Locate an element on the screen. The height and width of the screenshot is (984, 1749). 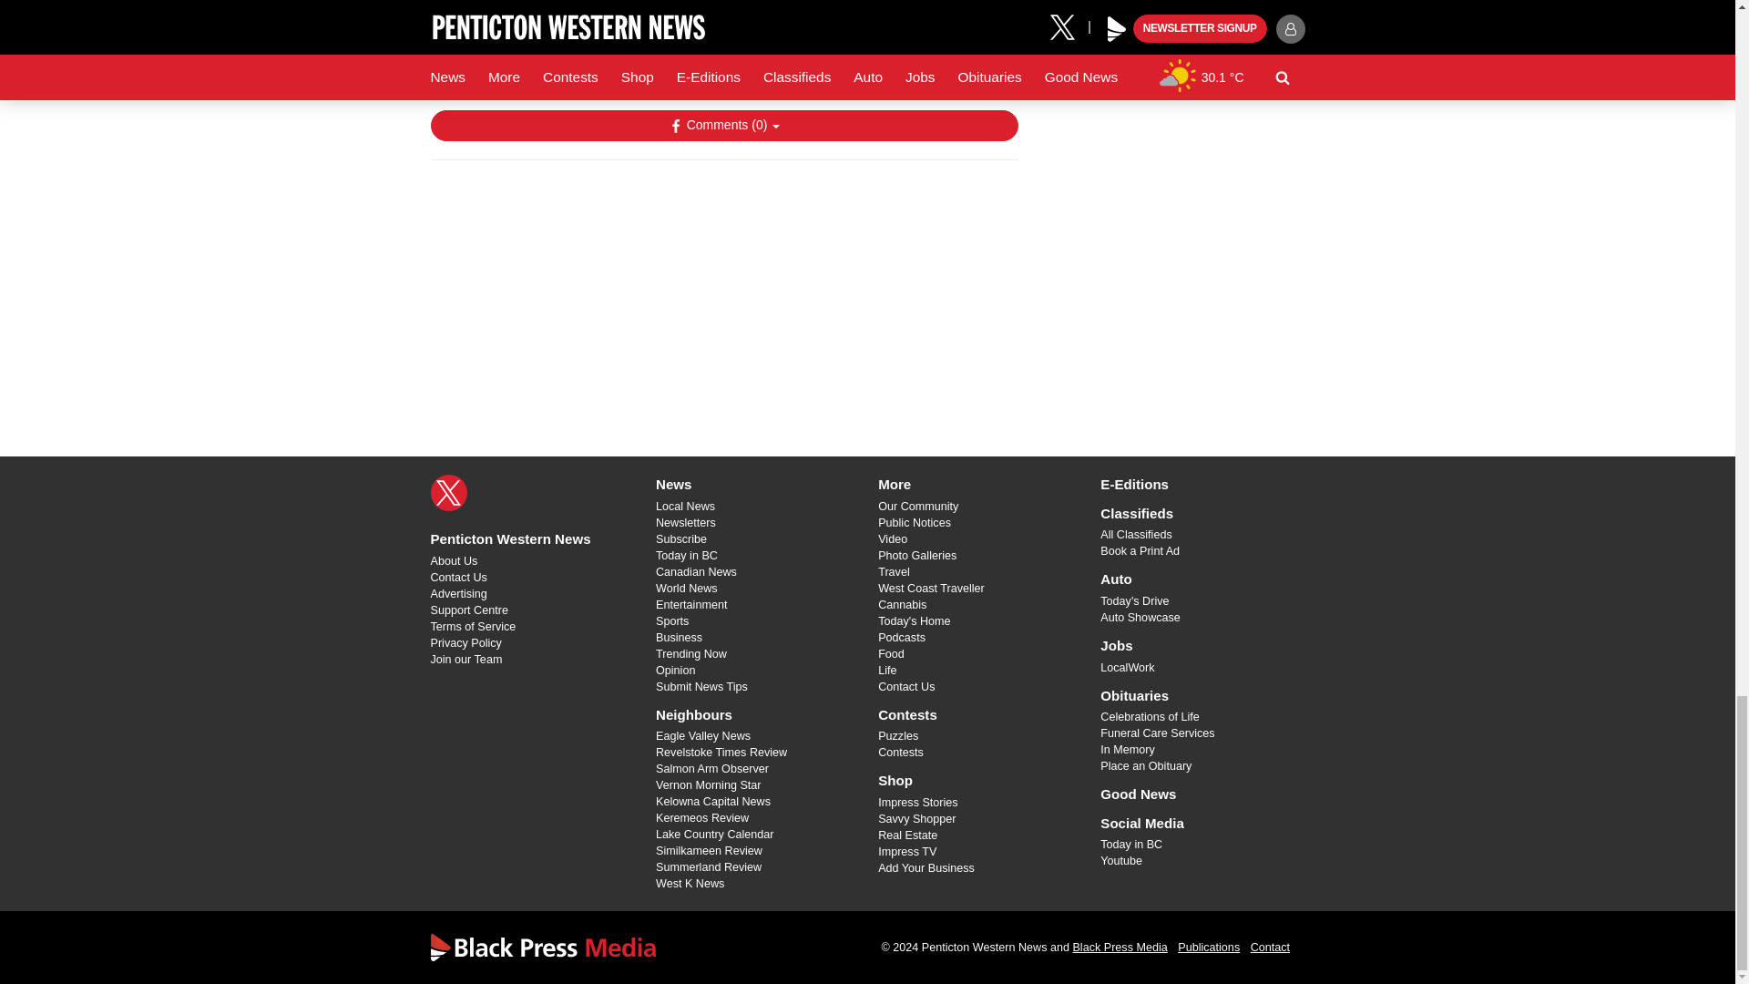
3rd party ad content is located at coordinates (723, 292).